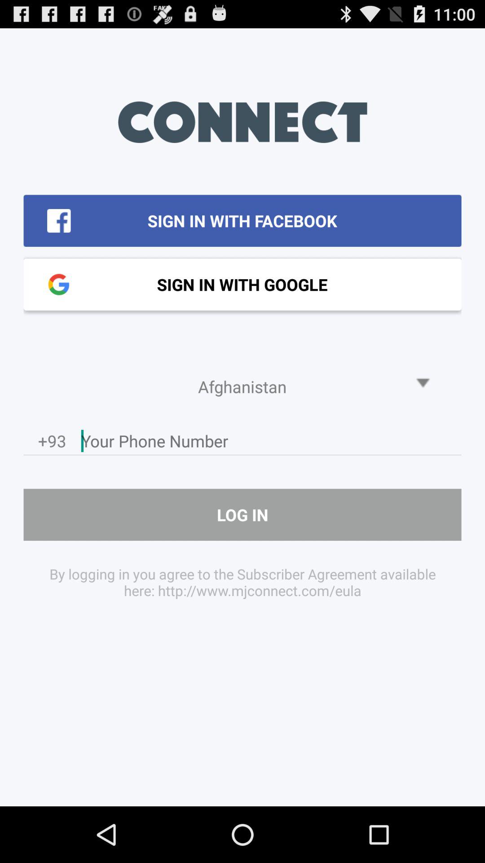  Describe the element at coordinates (242, 514) in the screenshot. I see `turn off the icon above by logging in icon` at that location.